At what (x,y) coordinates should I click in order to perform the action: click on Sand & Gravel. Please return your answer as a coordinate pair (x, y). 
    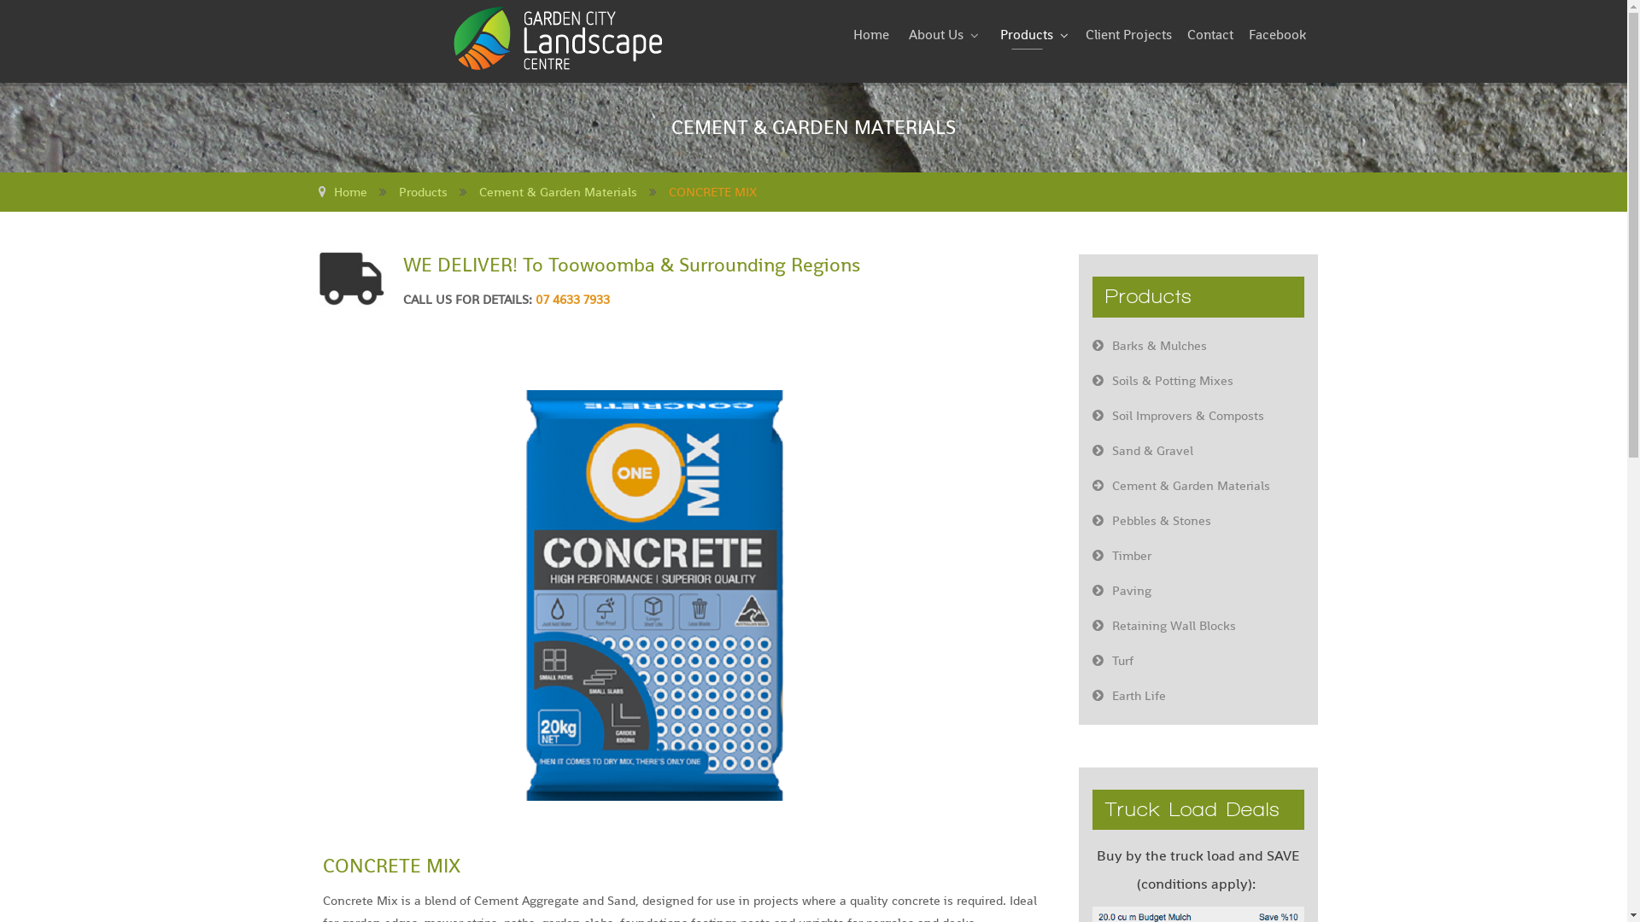
    Looking at the image, I should click on (1198, 451).